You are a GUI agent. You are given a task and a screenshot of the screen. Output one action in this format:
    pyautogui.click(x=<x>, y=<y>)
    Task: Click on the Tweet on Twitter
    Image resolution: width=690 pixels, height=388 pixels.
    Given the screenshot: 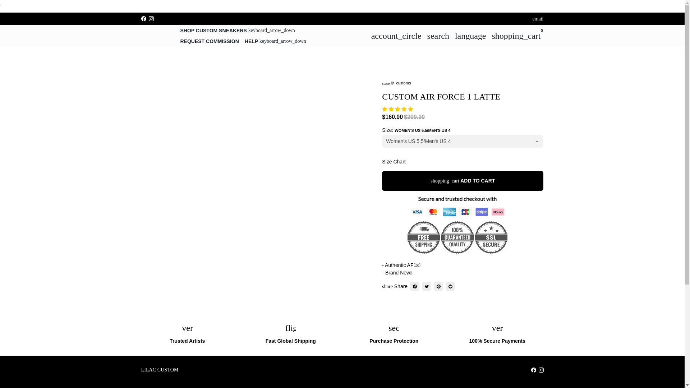 What is the action you would take?
    pyautogui.click(x=426, y=286)
    